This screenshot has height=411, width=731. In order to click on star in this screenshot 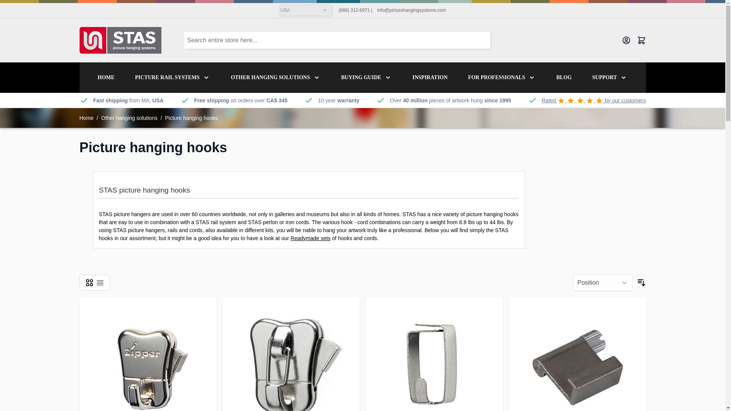, I will do `click(599, 100)`.